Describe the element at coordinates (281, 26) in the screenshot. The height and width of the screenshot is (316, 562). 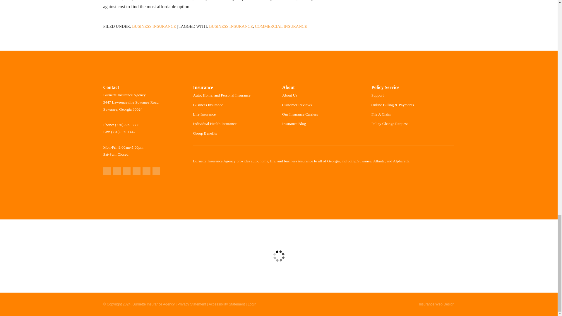
I see `Commercial Insurance` at that location.